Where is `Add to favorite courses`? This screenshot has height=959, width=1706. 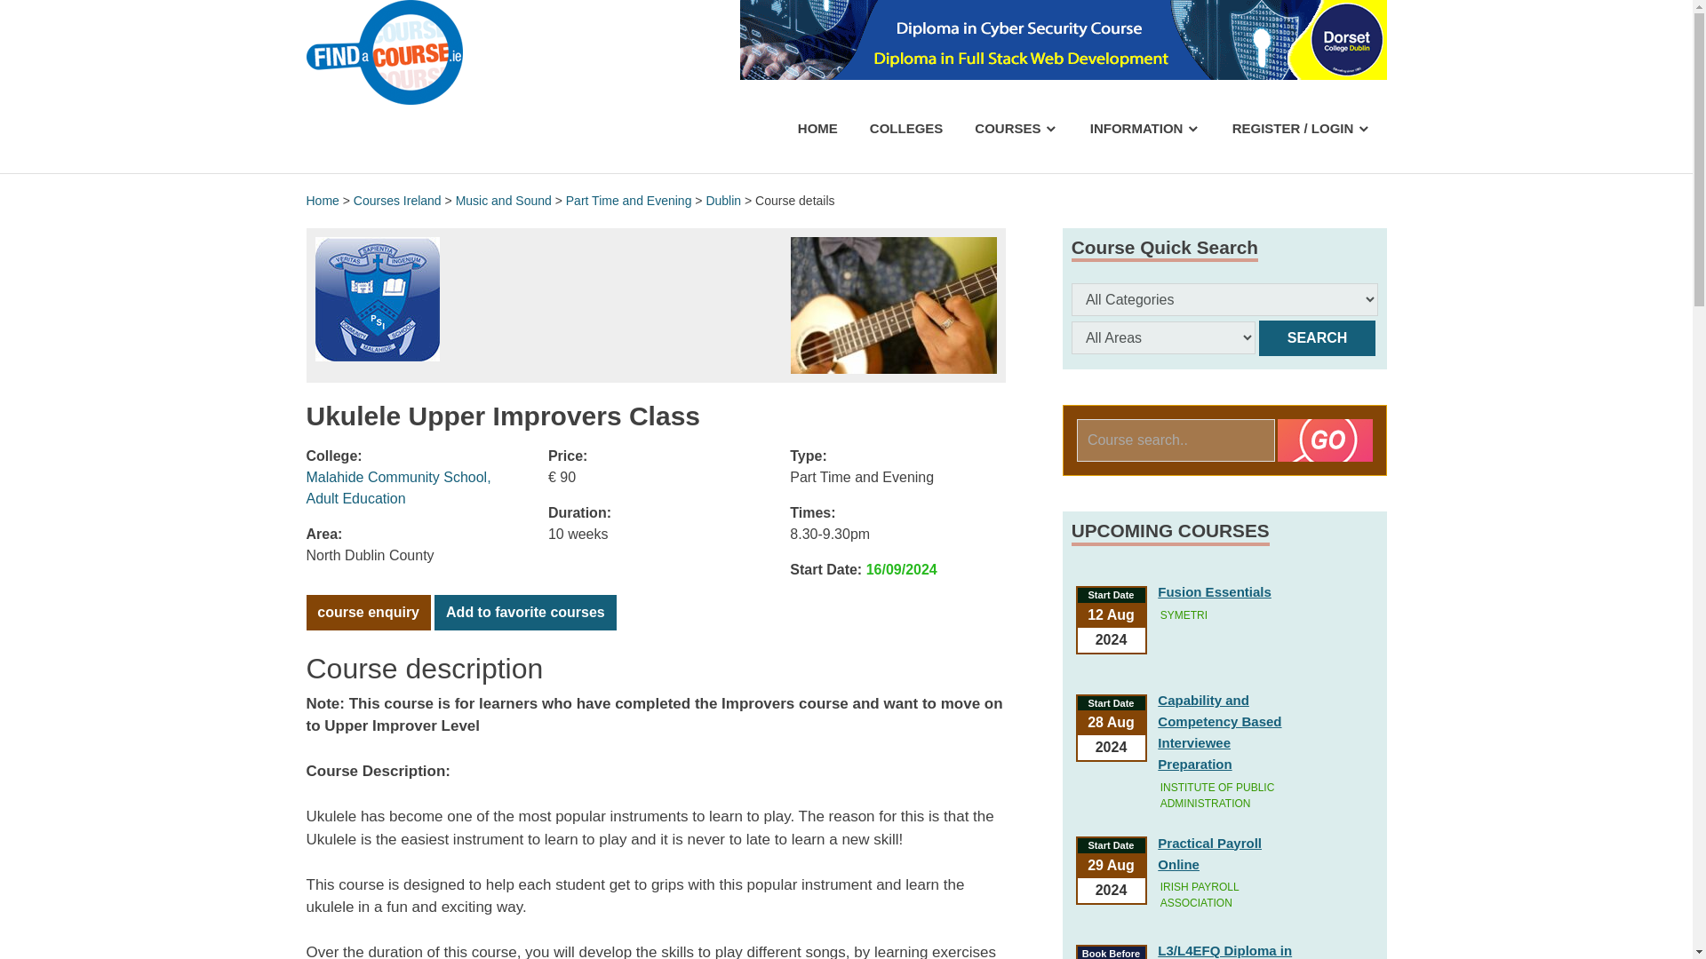
Add to favorite courses is located at coordinates (525, 612).